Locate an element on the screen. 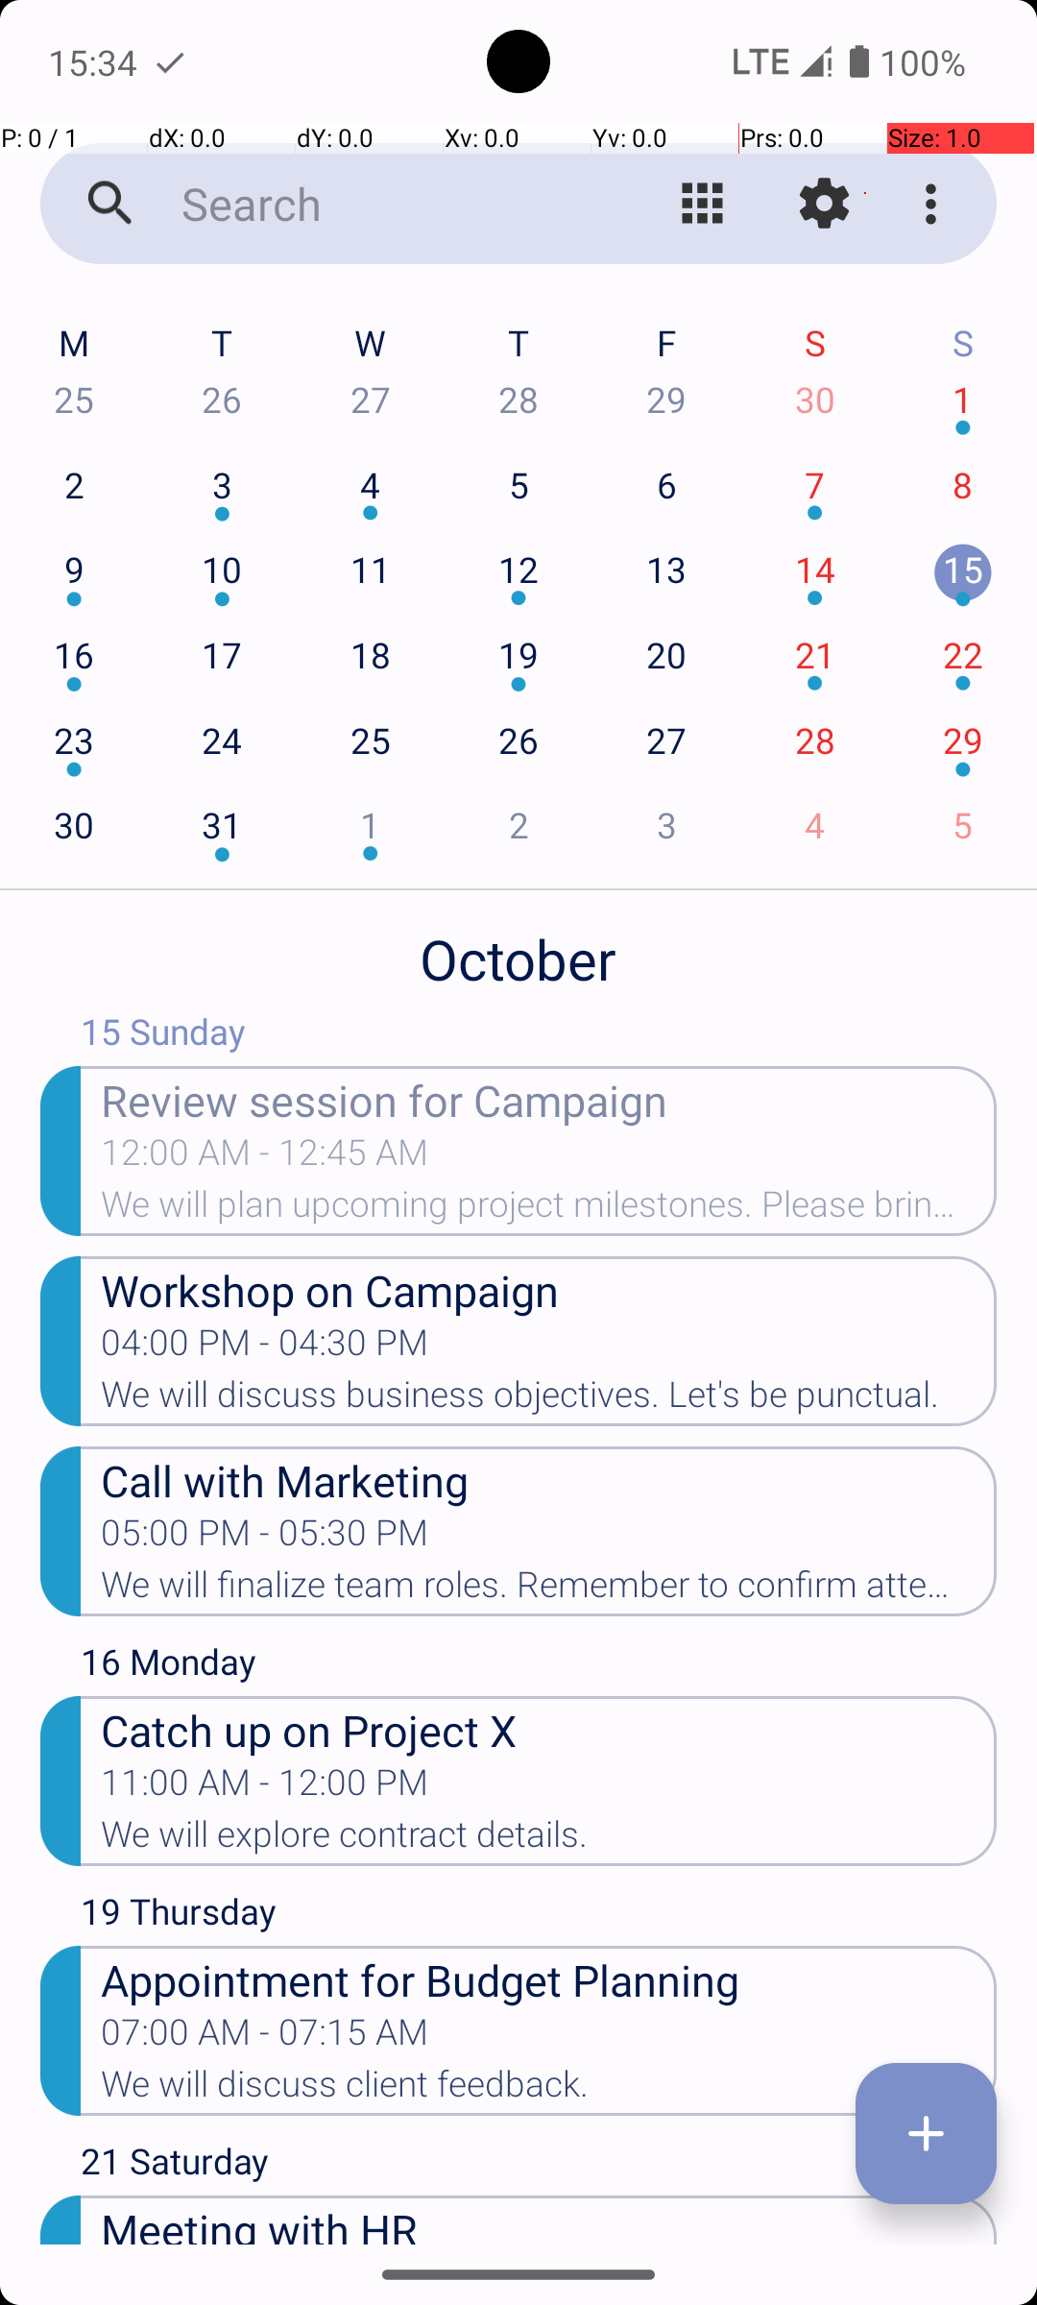 Image resolution: width=1037 pixels, height=2305 pixels. 21 Saturday is located at coordinates (539, 2166).